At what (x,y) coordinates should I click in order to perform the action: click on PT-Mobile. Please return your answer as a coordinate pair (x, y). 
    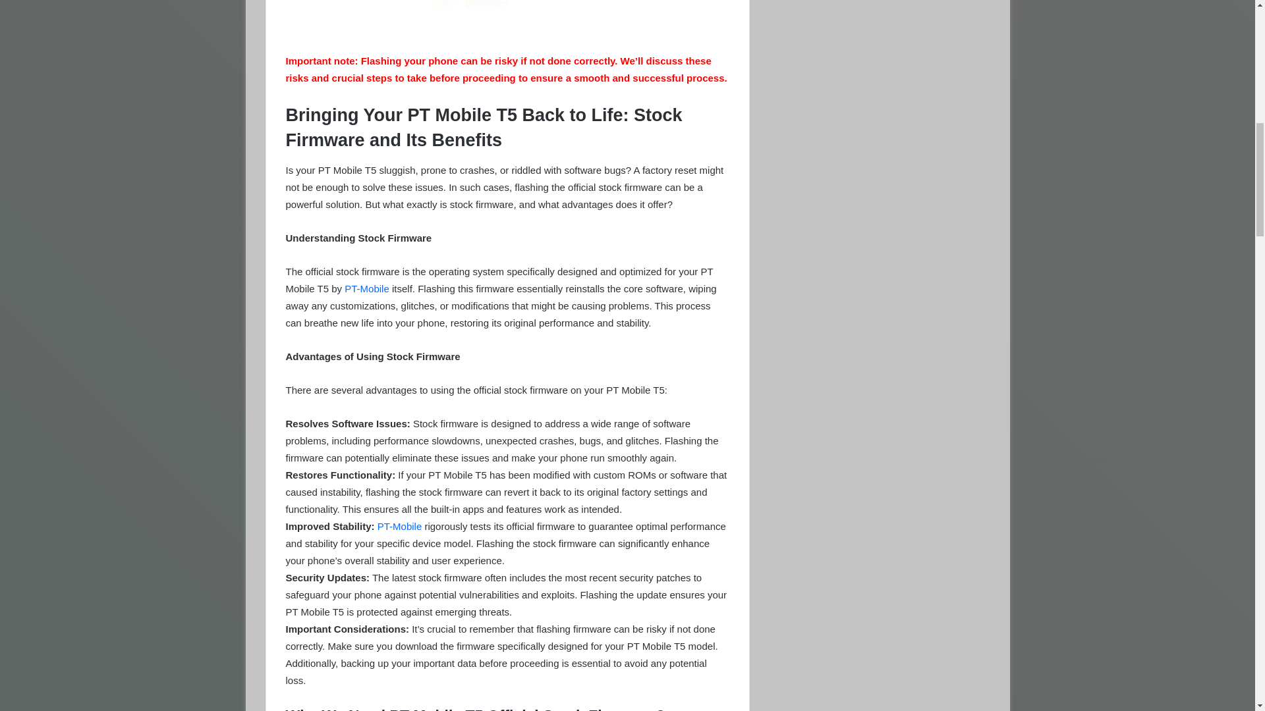
    Looking at the image, I should click on (366, 288).